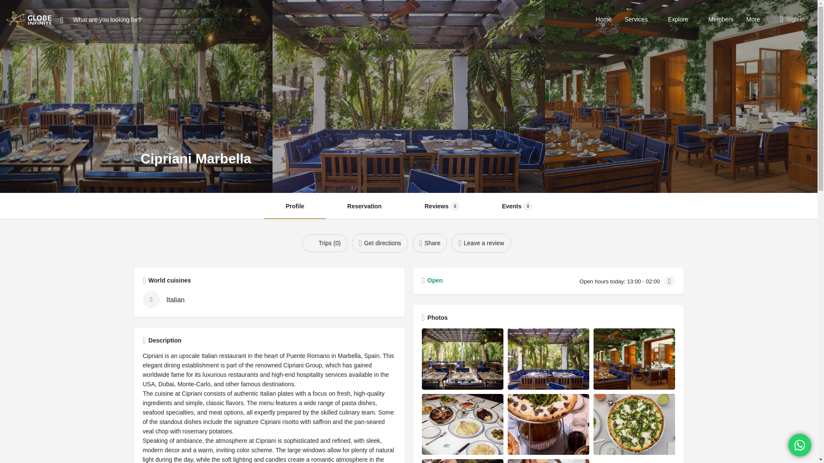  What do you see at coordinates (462, 359) in the screenshot?
I see `Cipriani Marbella` at bounding box center [462, 359].